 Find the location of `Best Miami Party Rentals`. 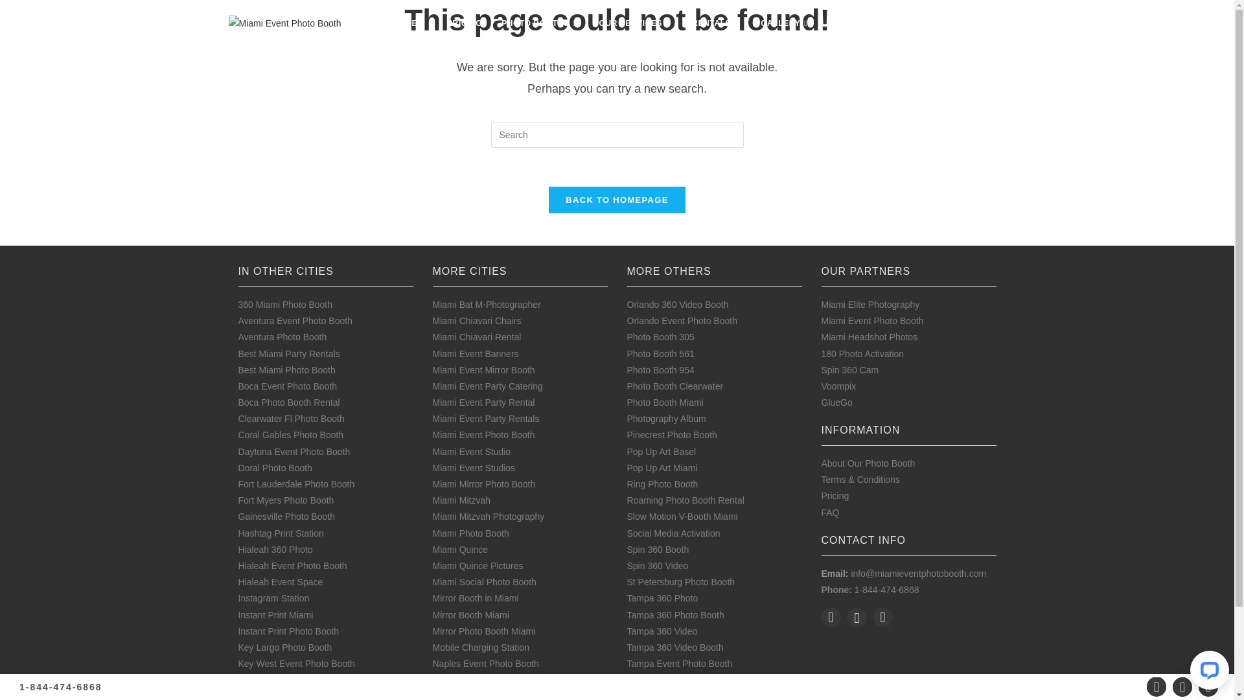

Best Miami Party Rentals is located at coordinates (289, 354).